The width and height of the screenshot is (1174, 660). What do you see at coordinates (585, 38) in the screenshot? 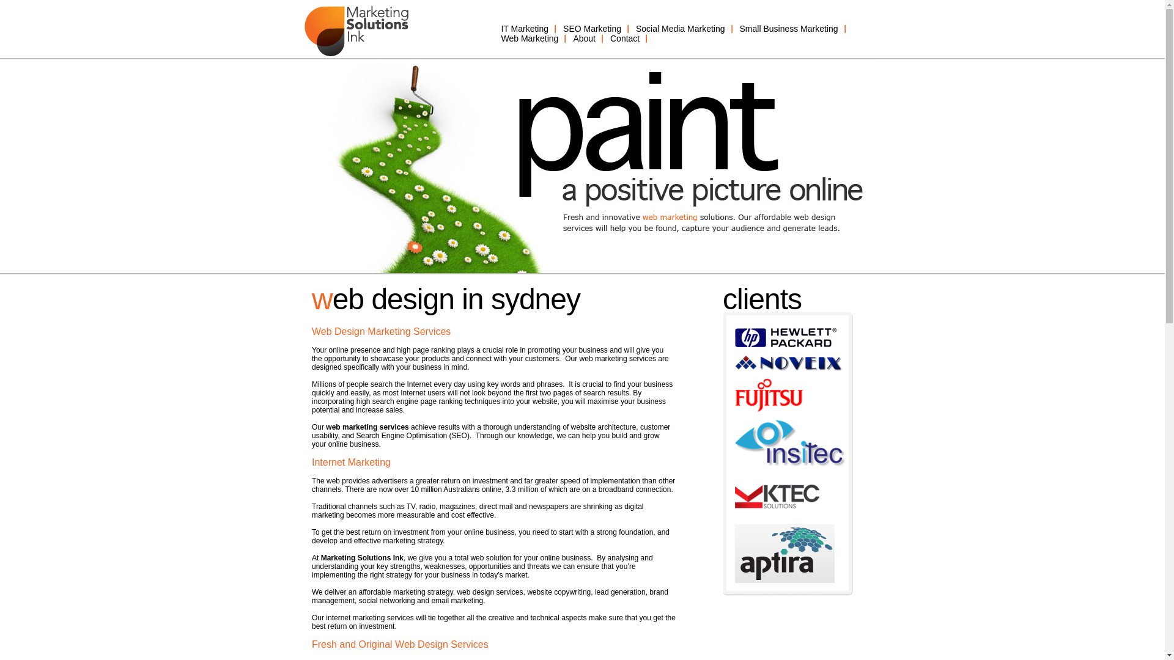
I see `About` at bounding box center [585, 38].